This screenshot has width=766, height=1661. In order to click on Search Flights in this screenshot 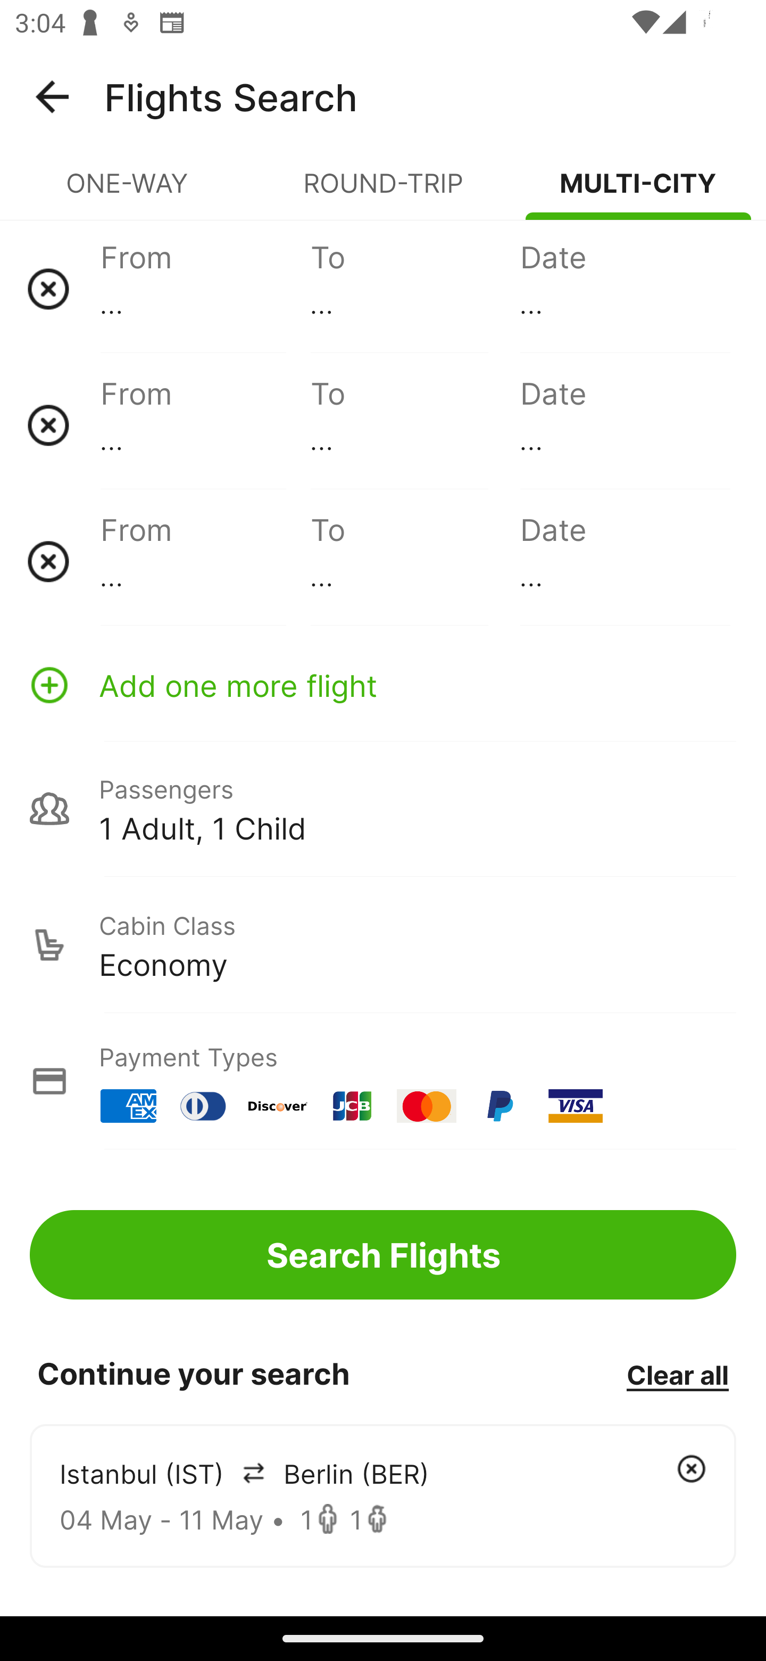, I will do `click(383, 1254)`.